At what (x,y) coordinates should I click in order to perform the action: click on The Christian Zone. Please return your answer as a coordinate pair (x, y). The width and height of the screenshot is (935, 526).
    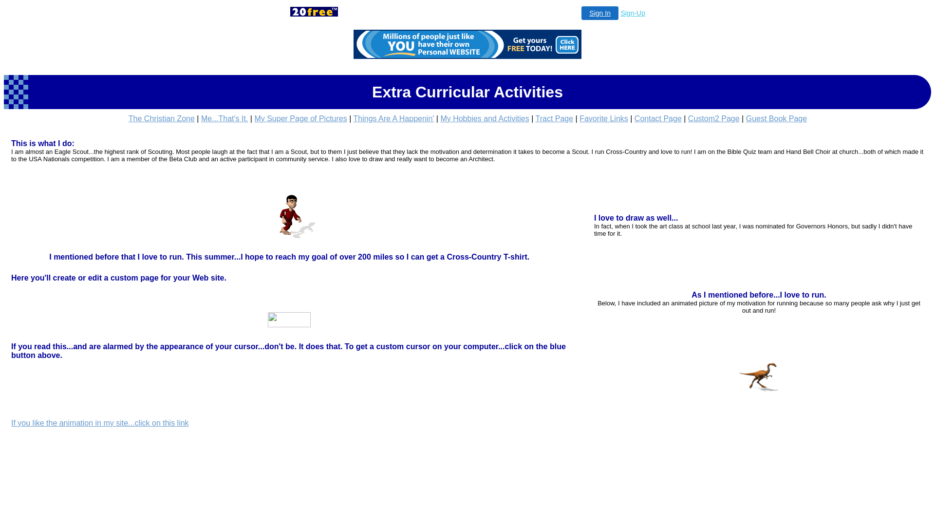
    Looking at the image, I should click on (162, 119).